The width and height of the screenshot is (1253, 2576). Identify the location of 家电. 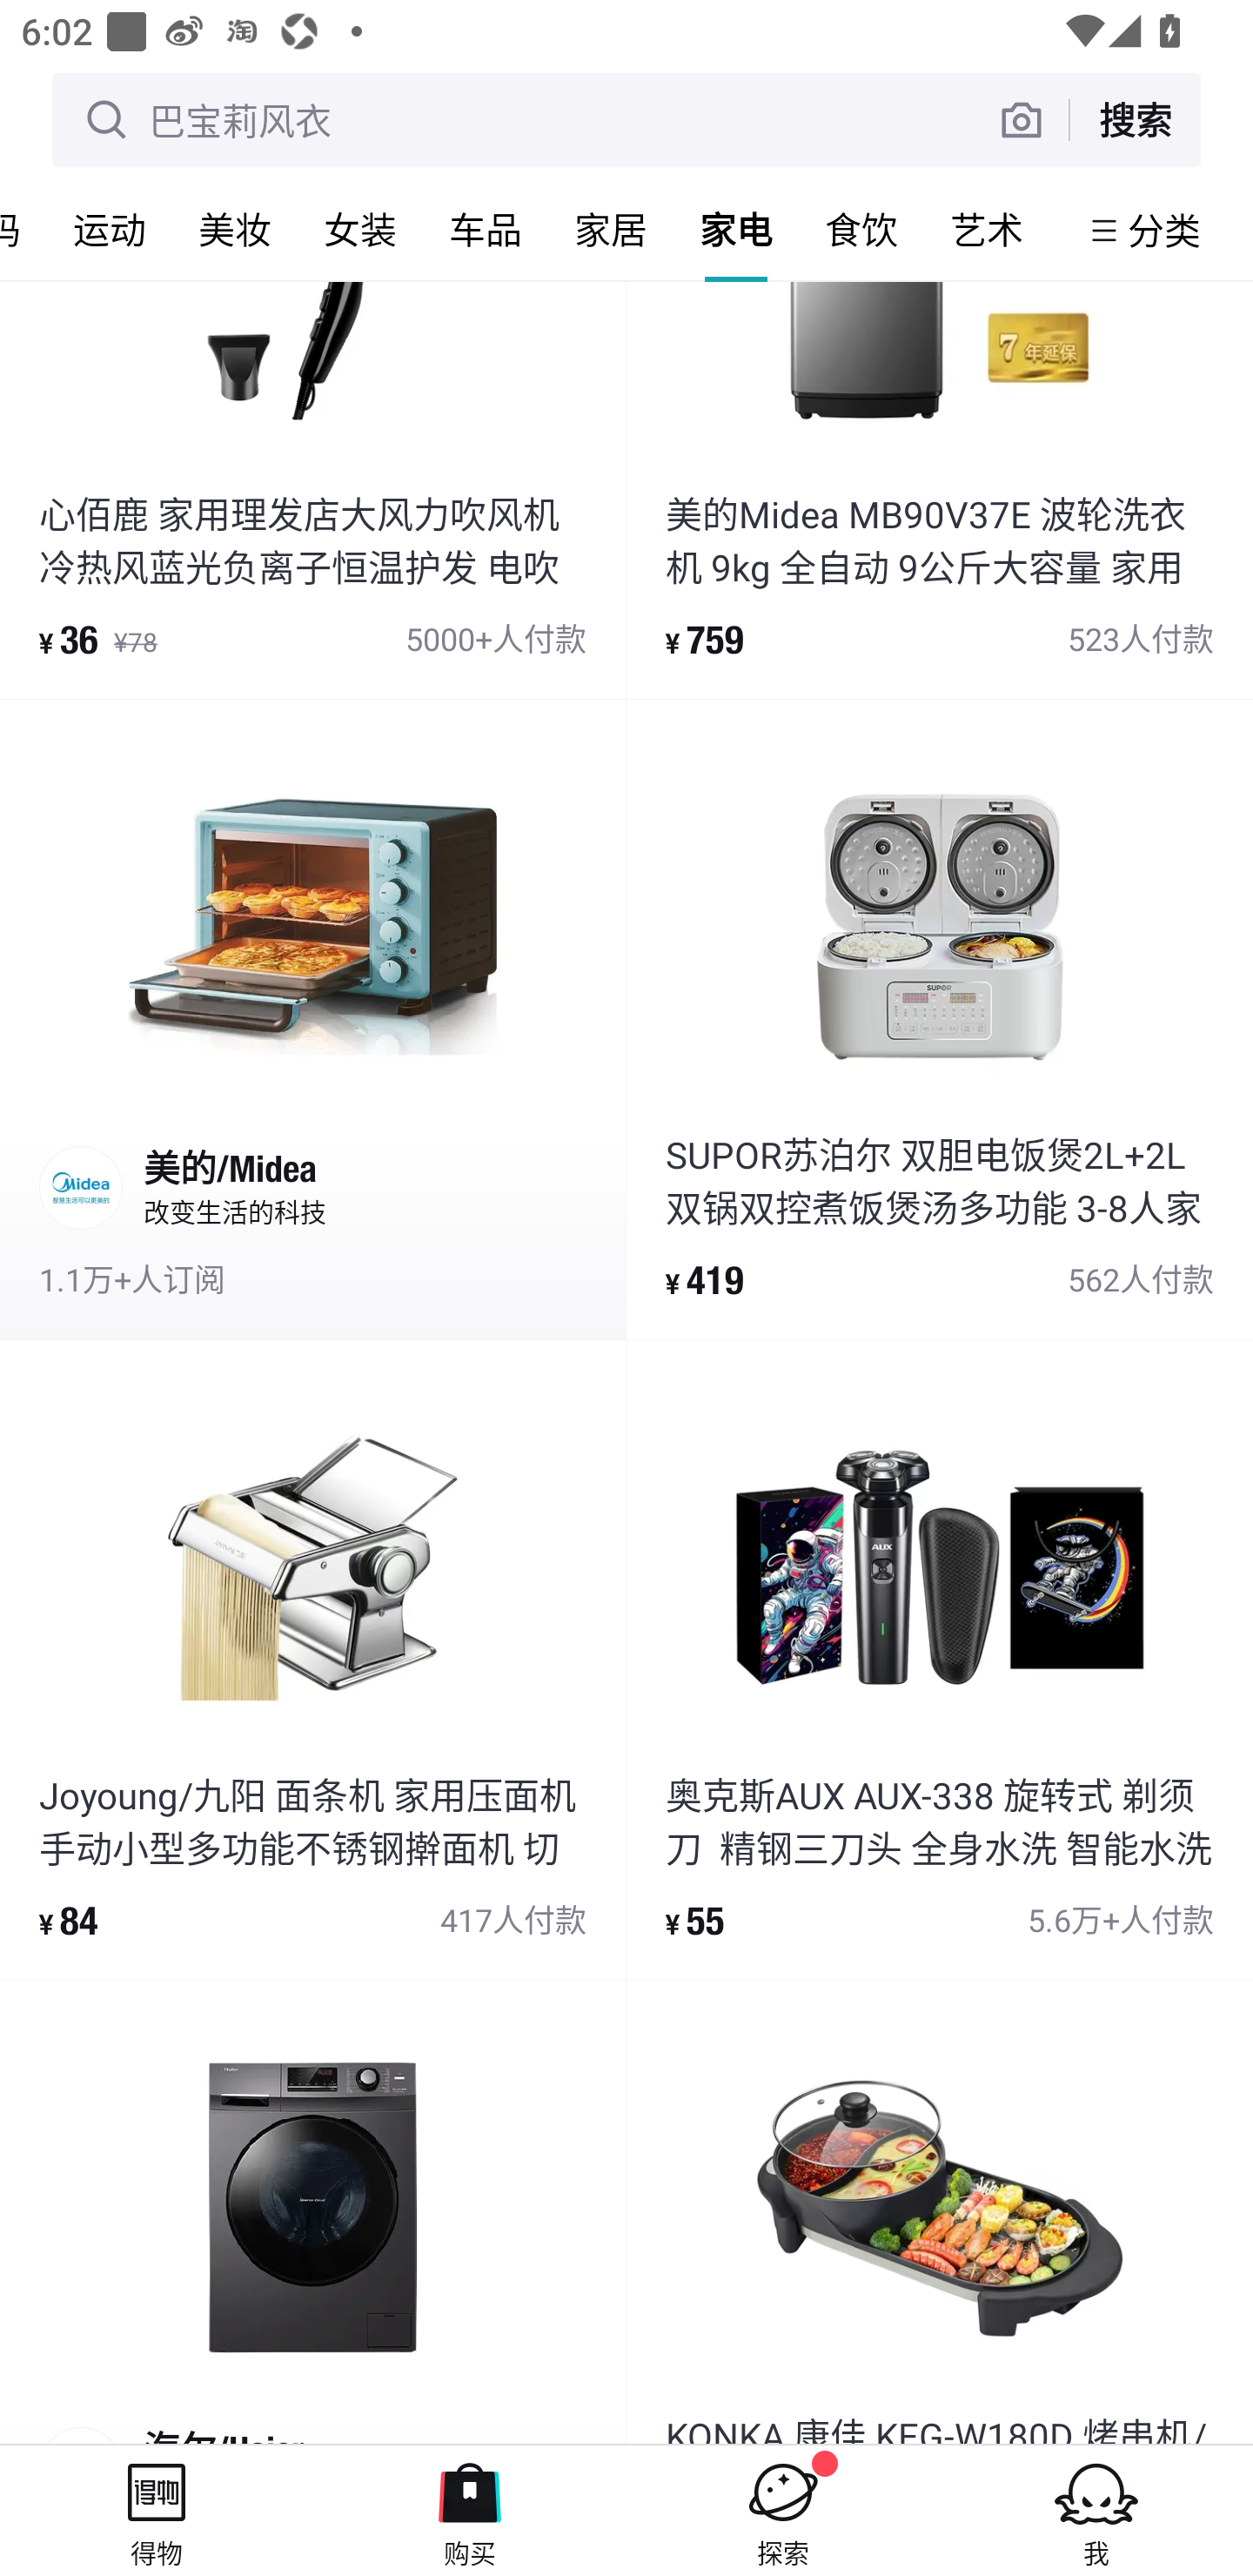
(736, 229).